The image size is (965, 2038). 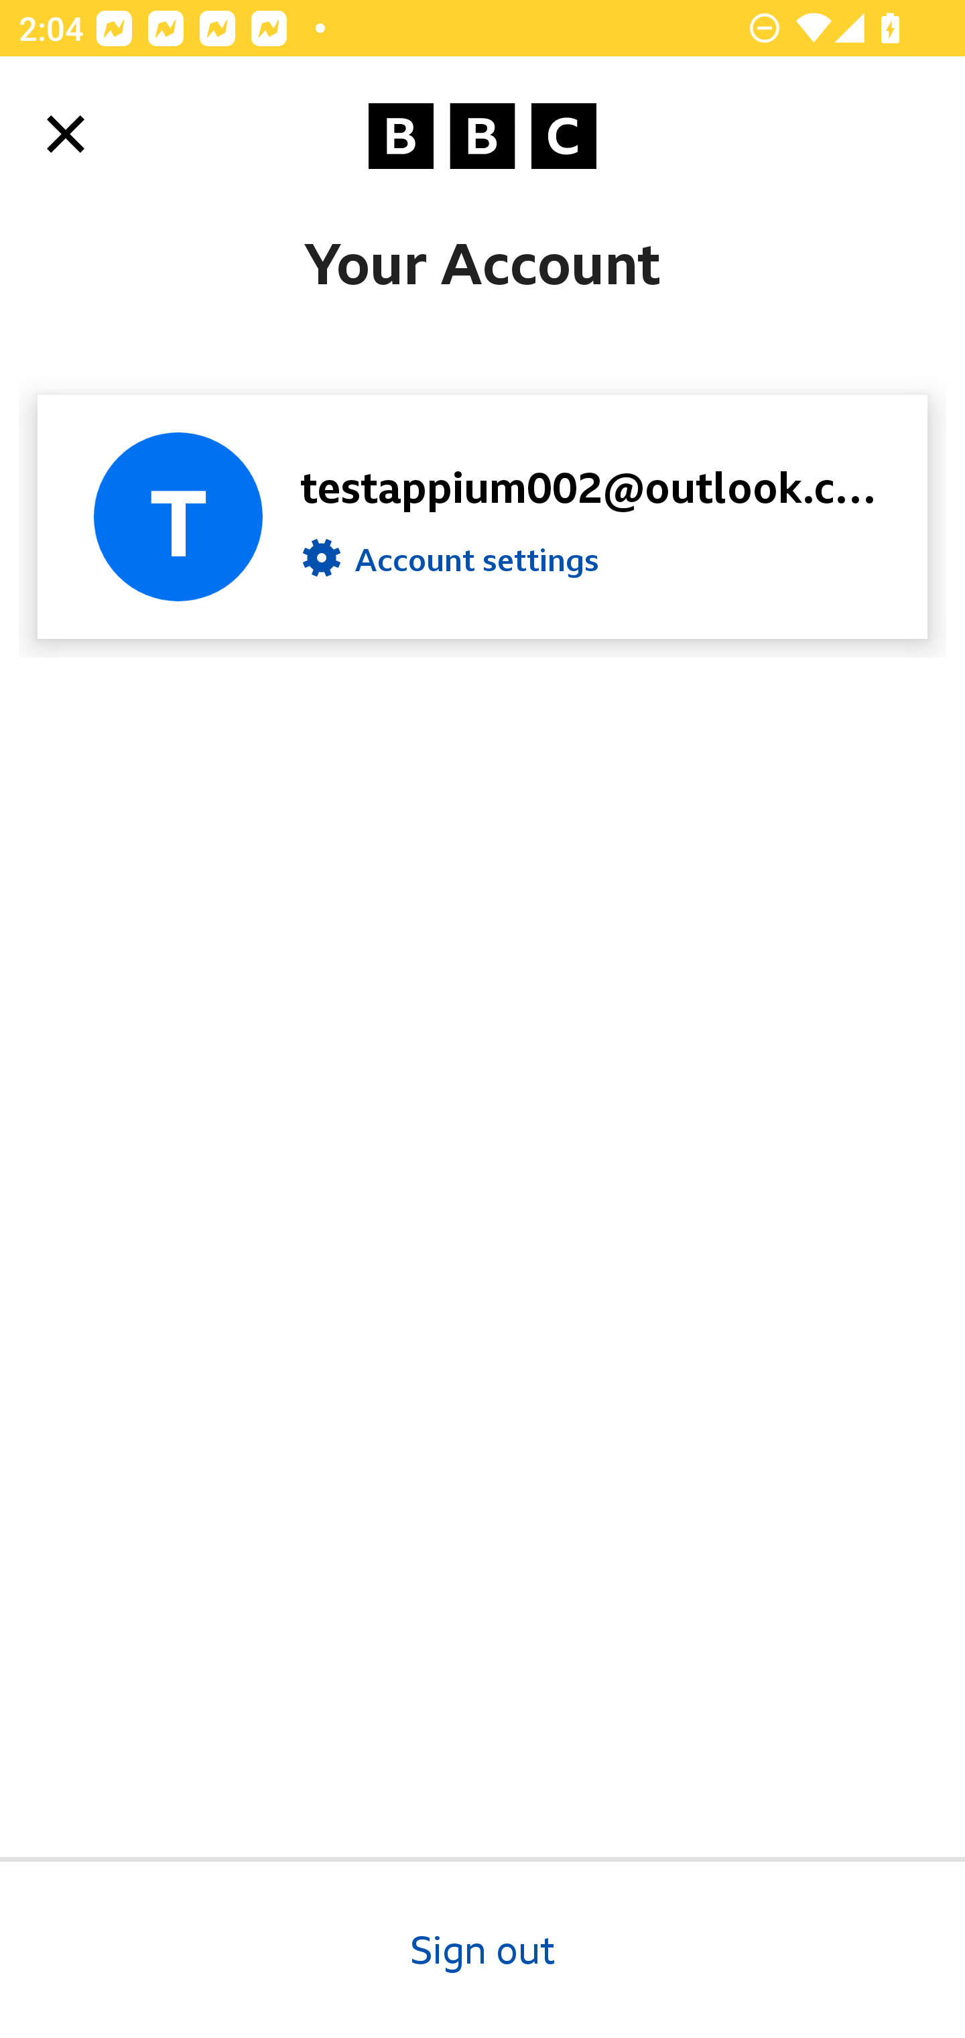 I want to click on Account settings, so click(x=450, y=564).